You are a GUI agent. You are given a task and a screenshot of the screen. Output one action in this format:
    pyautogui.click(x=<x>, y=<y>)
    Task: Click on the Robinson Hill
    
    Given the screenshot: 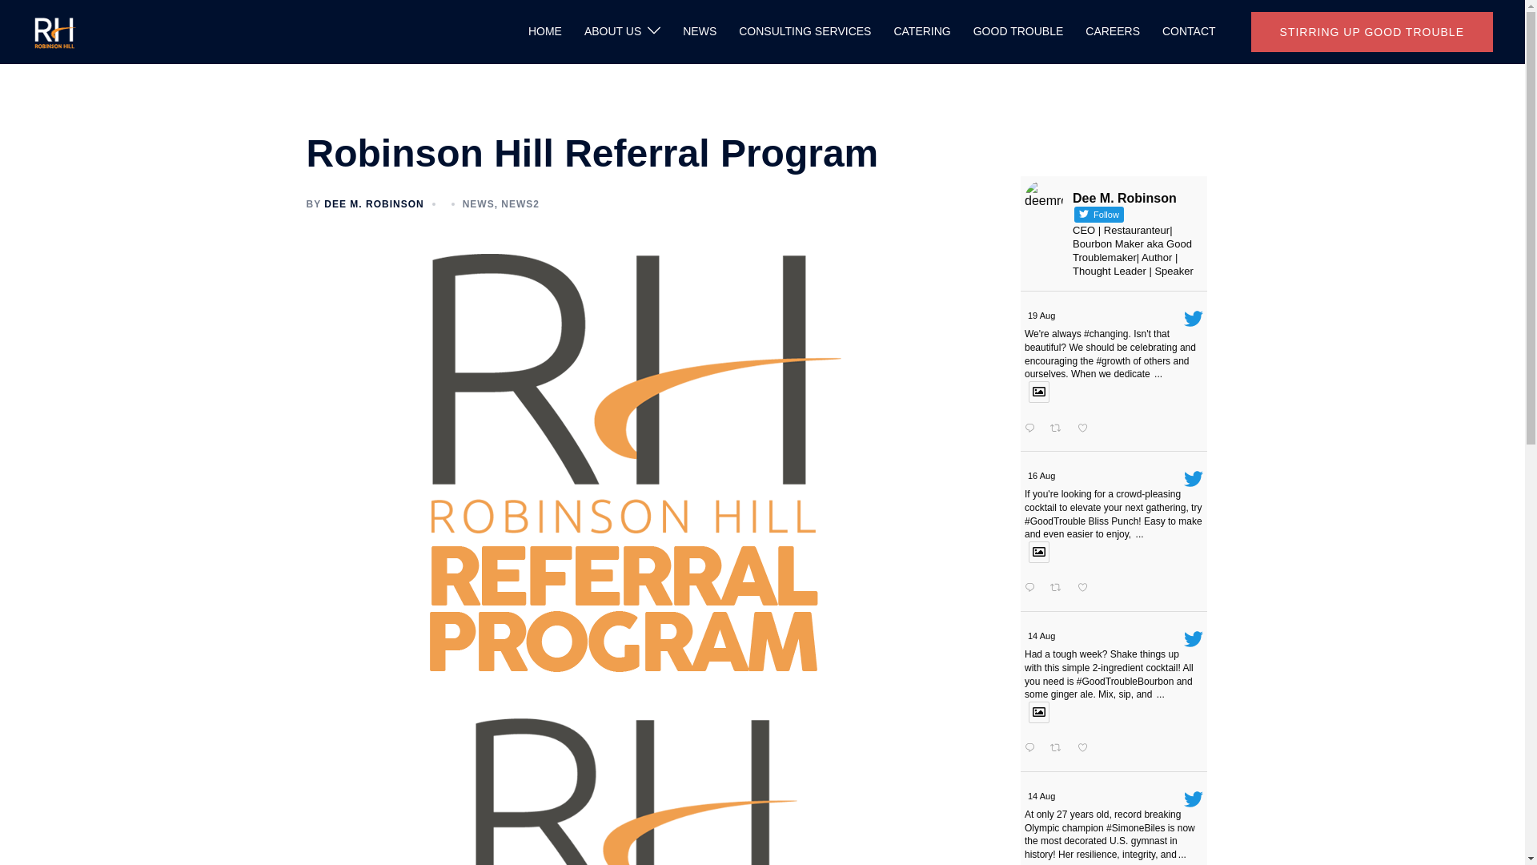 What is the action you would take?
    pyautogui.click(x=54, y=30)
    